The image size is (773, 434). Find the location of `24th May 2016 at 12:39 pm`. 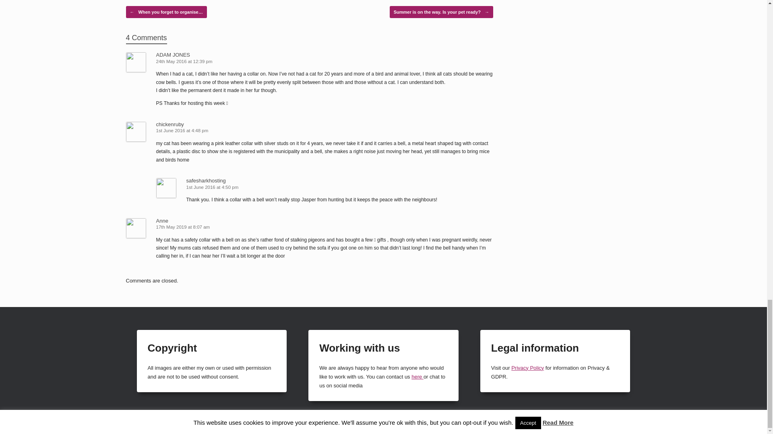

24th May 2016 at 12:39 pm is located at coordinates (185, 61).